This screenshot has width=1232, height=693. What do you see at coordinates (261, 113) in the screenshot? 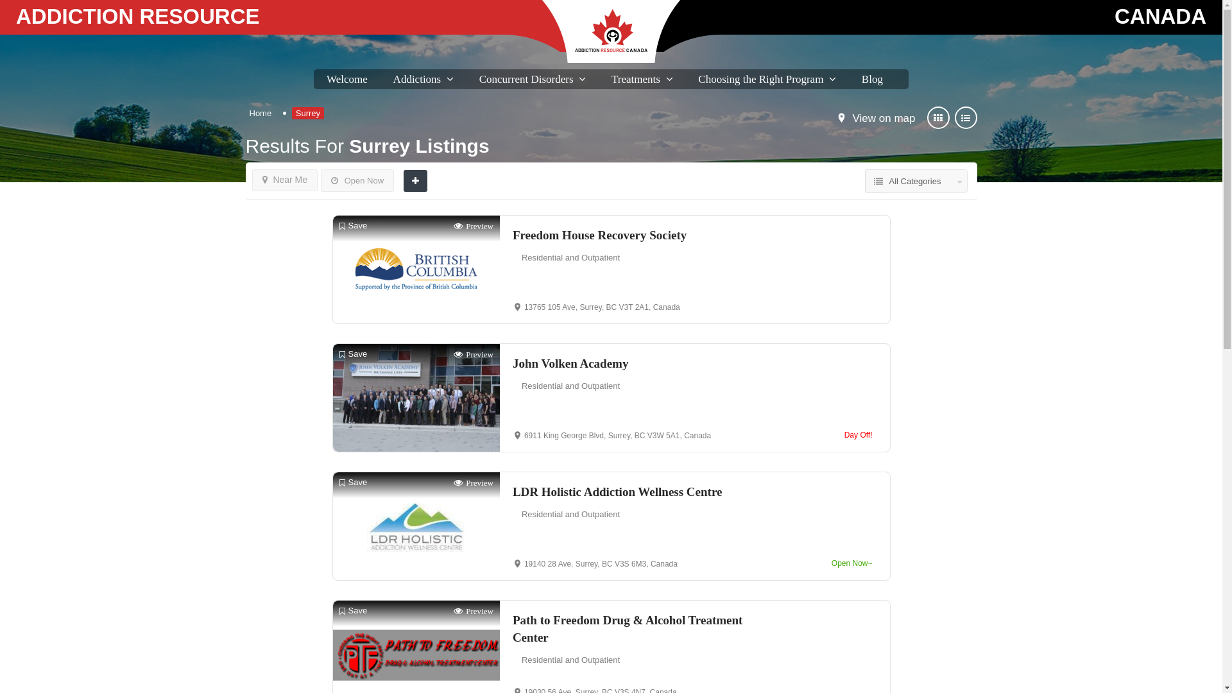
I see `Home` at bounding box center [261, 113].